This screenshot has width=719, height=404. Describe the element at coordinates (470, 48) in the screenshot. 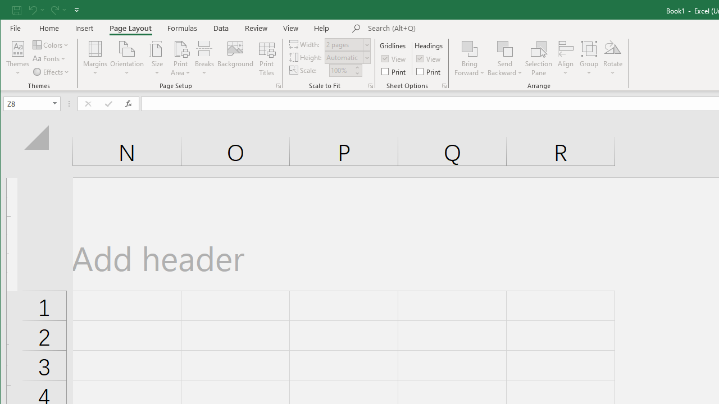

I see `Bring Forward` at that location.